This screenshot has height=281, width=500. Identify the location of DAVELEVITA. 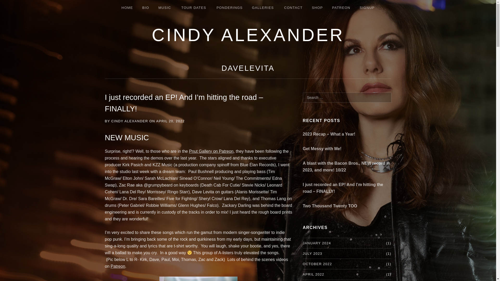
(248, 68).